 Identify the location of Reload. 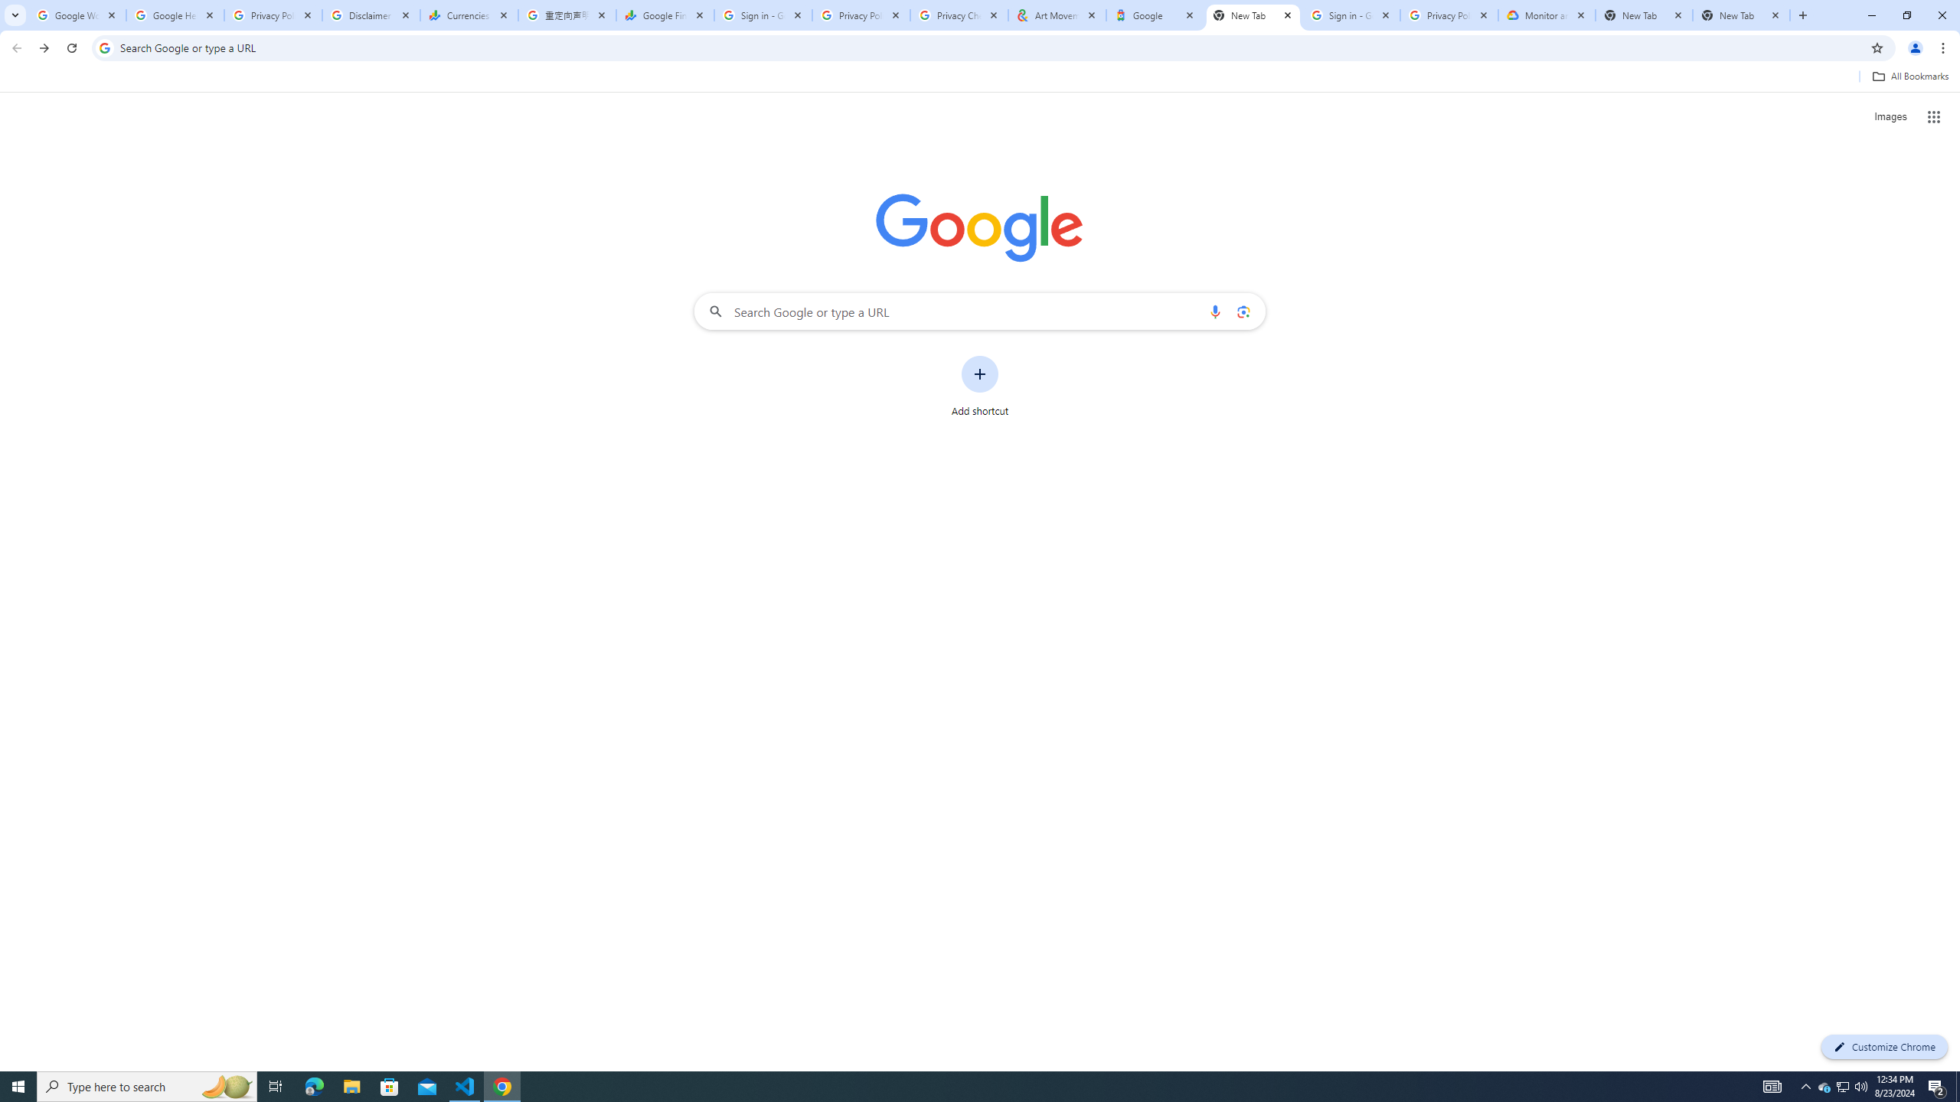
(71, 48).